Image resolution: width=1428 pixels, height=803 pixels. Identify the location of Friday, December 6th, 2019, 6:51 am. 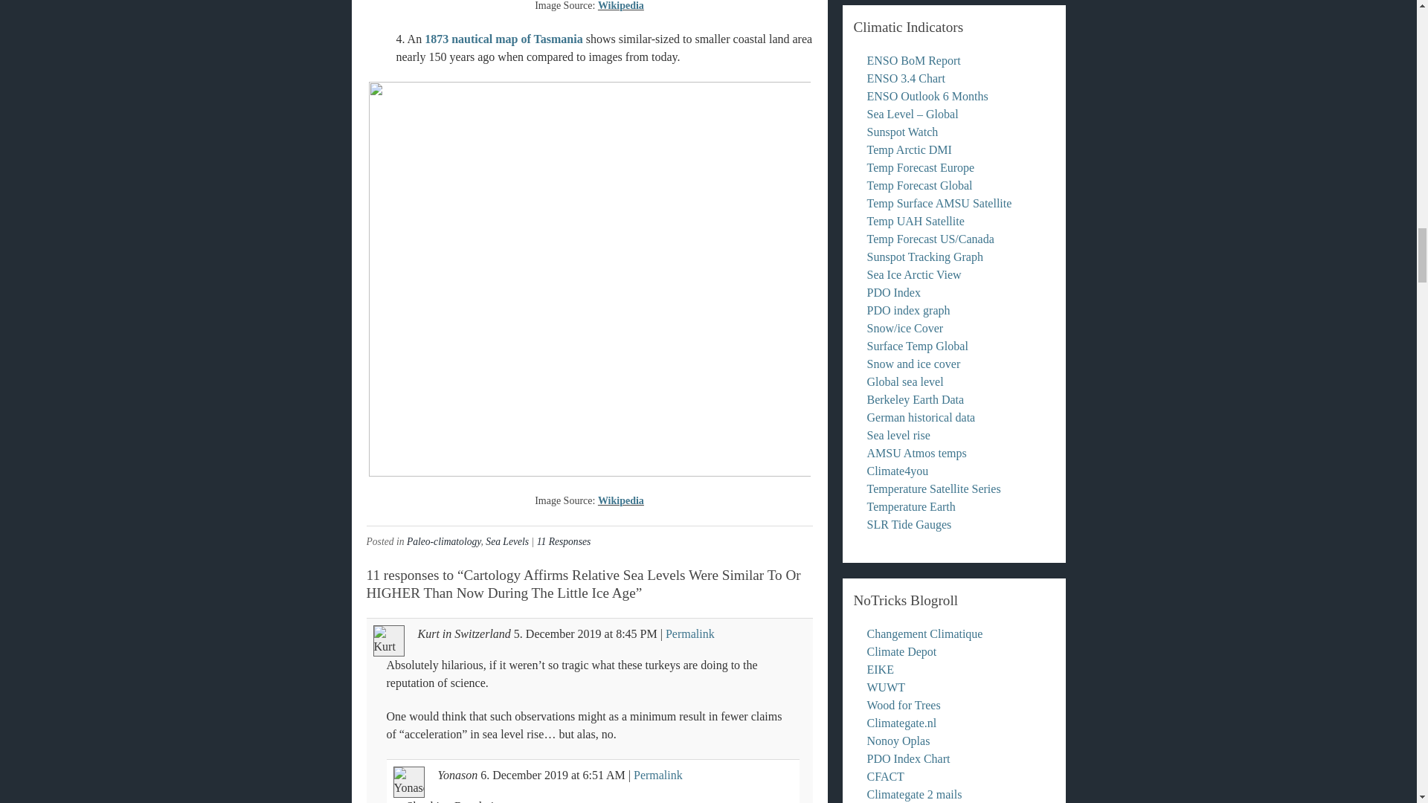
(604, 775).